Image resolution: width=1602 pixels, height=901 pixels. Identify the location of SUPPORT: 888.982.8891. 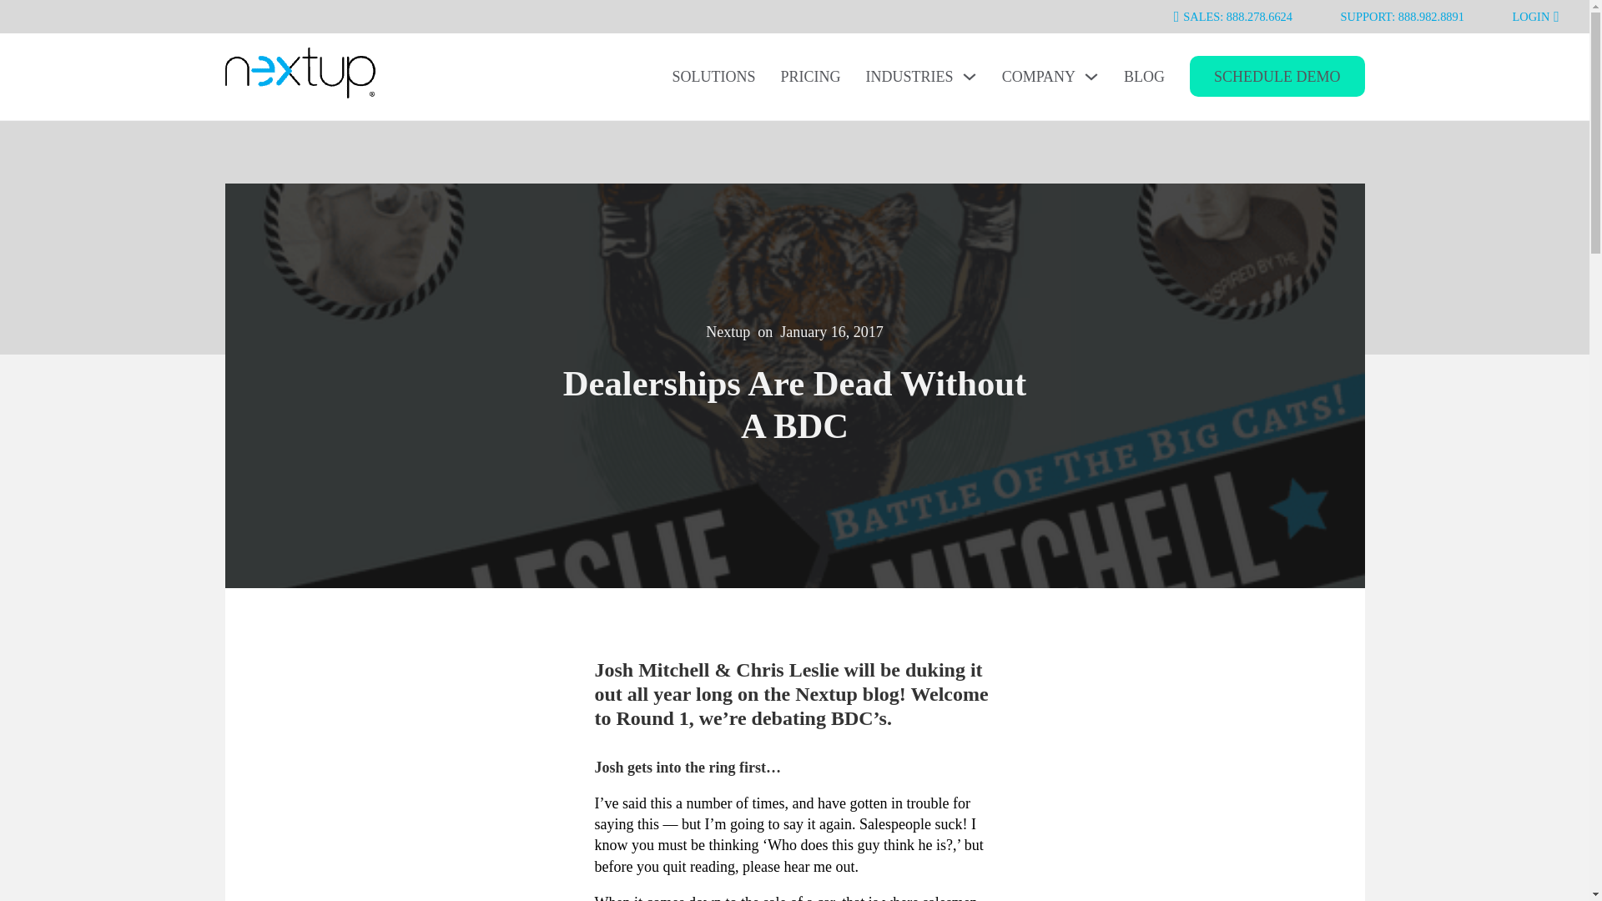
(1402, 17).